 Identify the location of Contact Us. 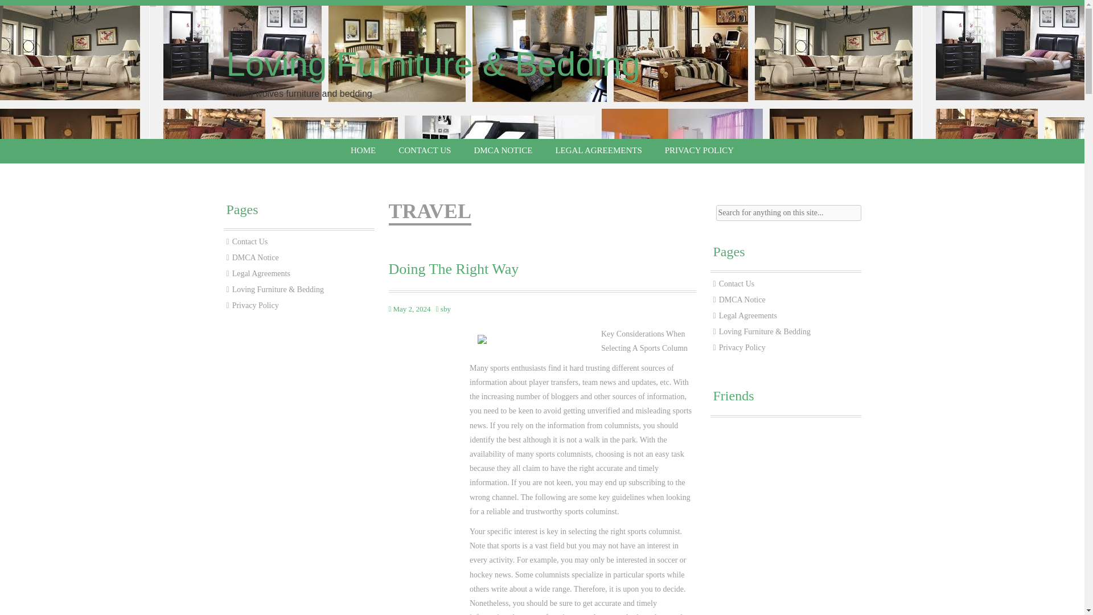
(249, 241).